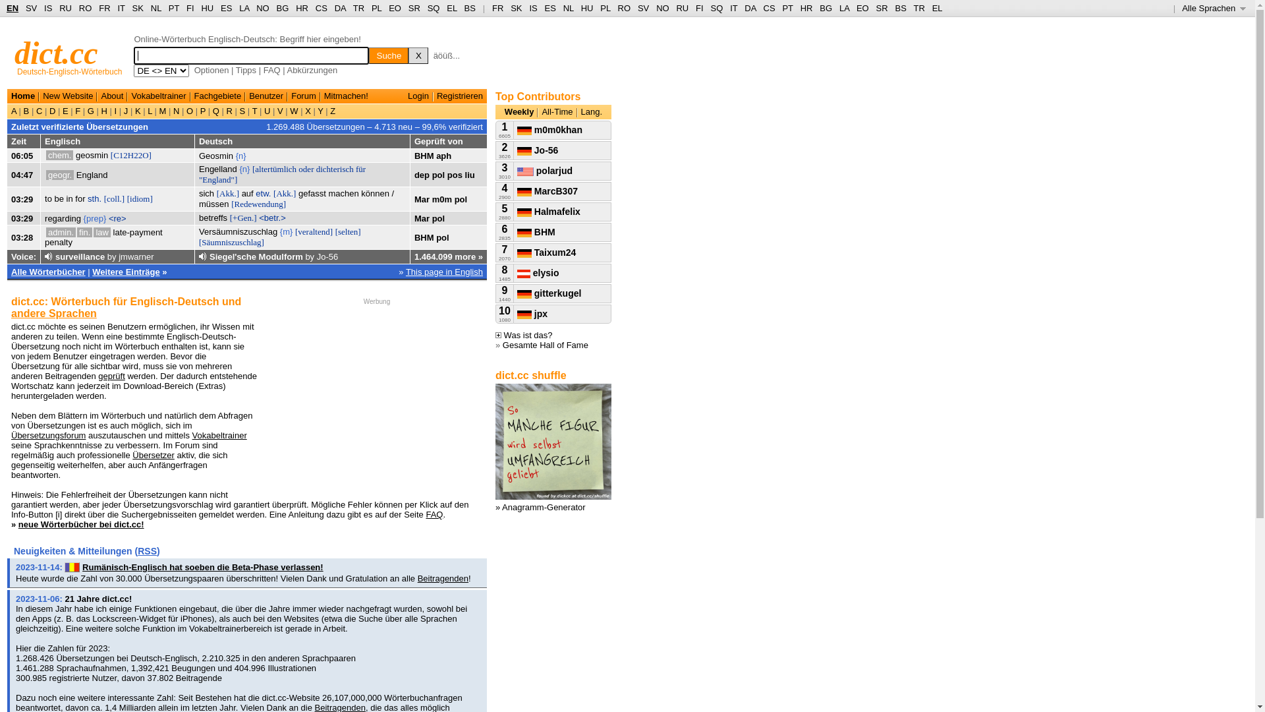 The width and height of the screenshot is (1265, 712). I want to click on fin., so click(84, 232).